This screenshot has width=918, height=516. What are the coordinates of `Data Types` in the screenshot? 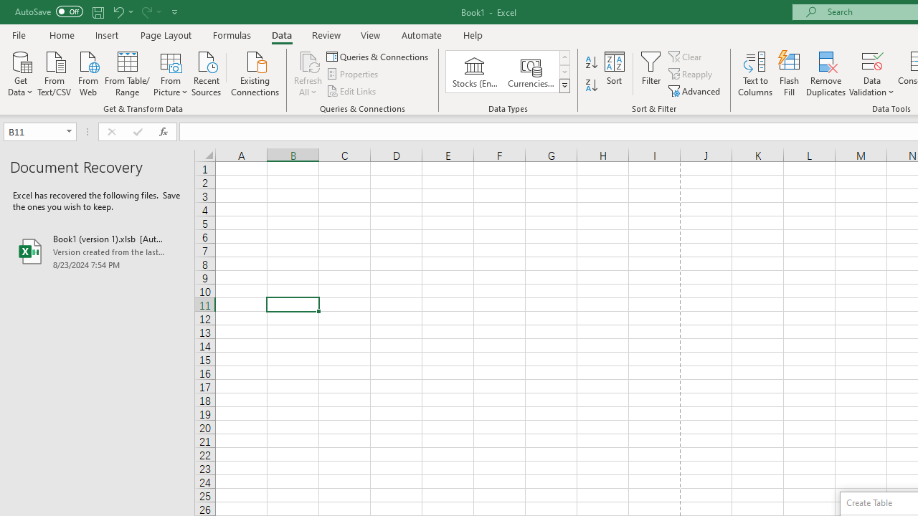 It's located at (564, 86).